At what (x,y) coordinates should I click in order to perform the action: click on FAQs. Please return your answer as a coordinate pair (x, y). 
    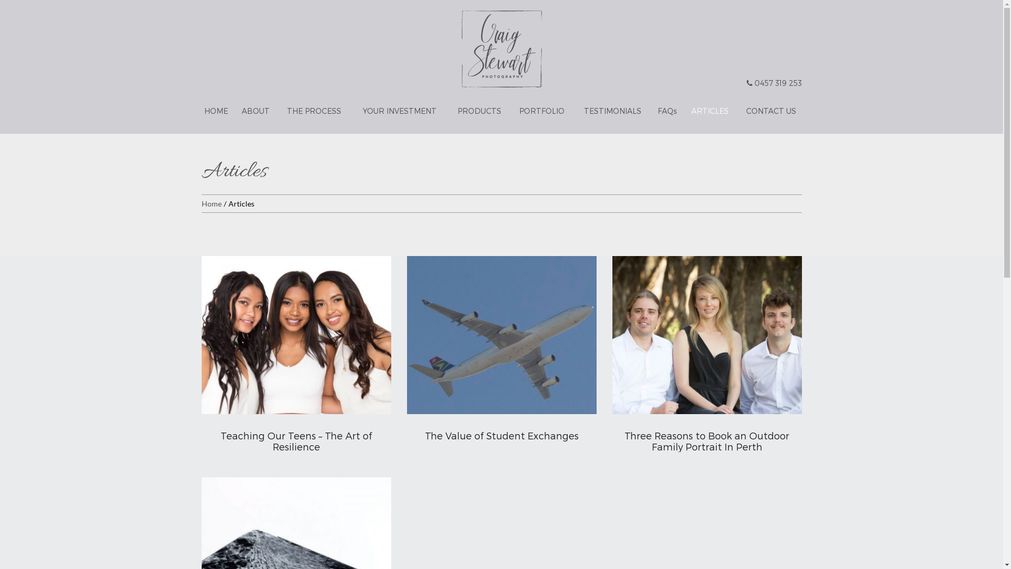
    Looking at the image, I should click on (667, 111).